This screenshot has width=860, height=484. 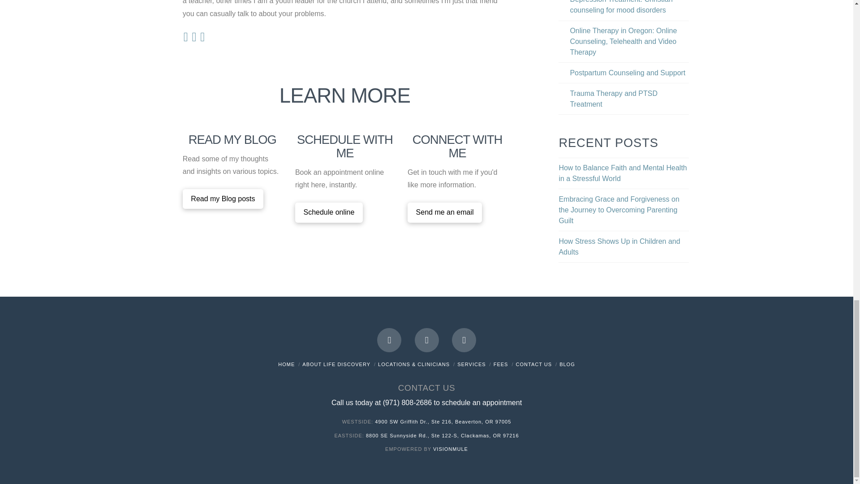 I want to click on Twitter, so click(x=426, y=340).